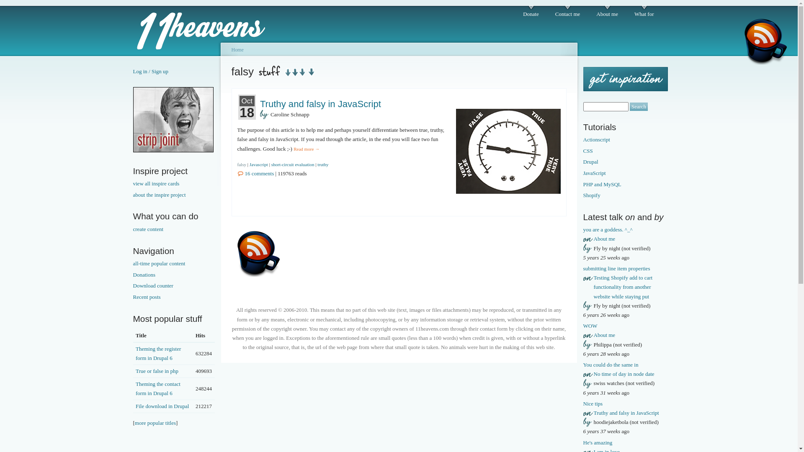  I want to click on Feed, so click(258, 254).